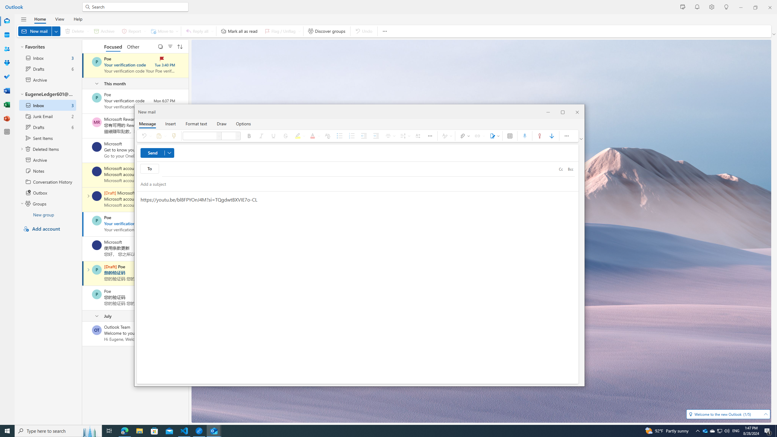 The width and height of the screenshot is (777, 437). Describe the element at coordinates (282, 31) in the screenshot. I see `Flag / Unflag` at that location.